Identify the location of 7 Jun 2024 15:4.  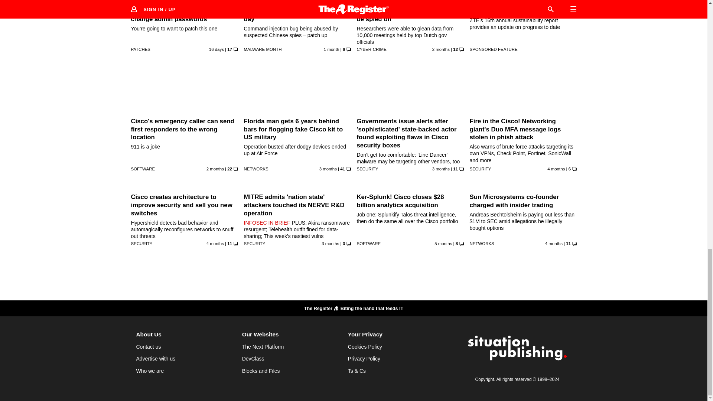
(441, 49).